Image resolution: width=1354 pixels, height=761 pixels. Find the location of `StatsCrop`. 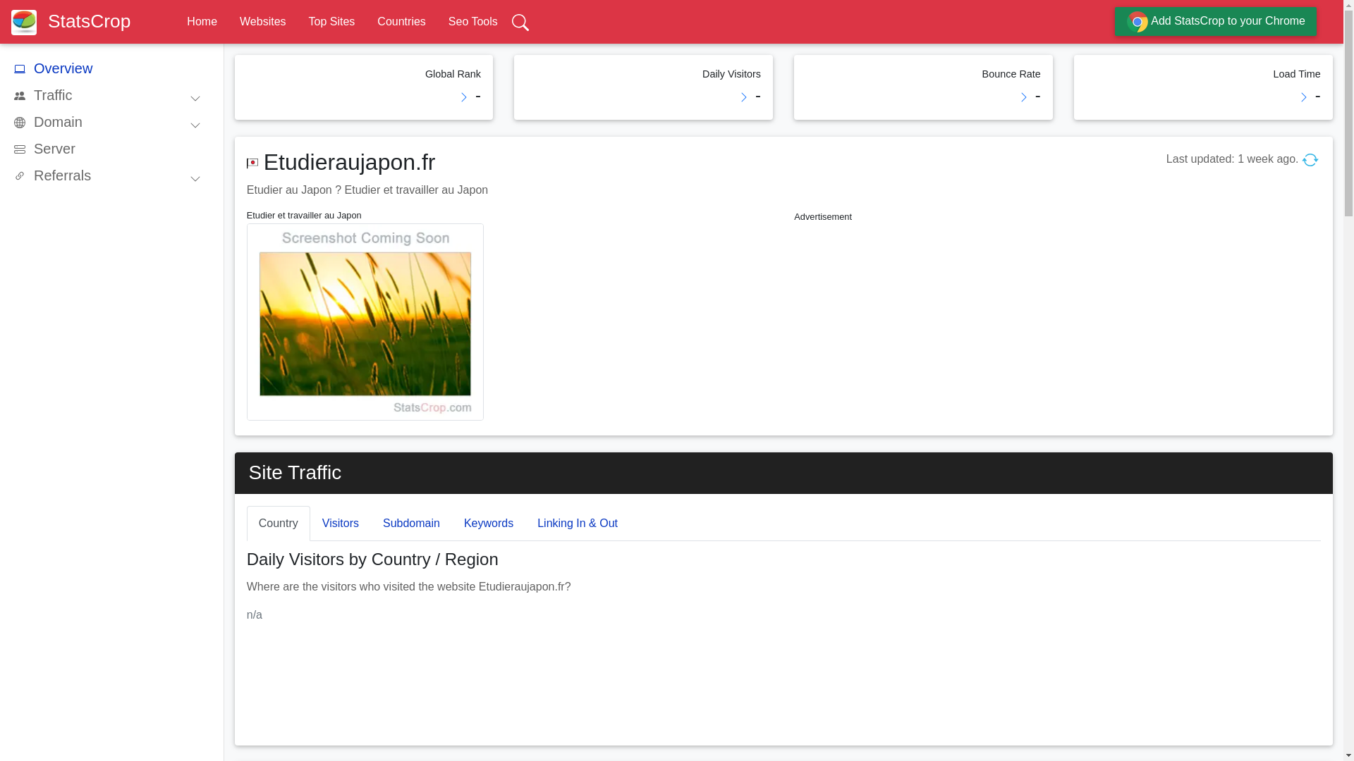

StatsCrop is located at coordinates (76, 21).